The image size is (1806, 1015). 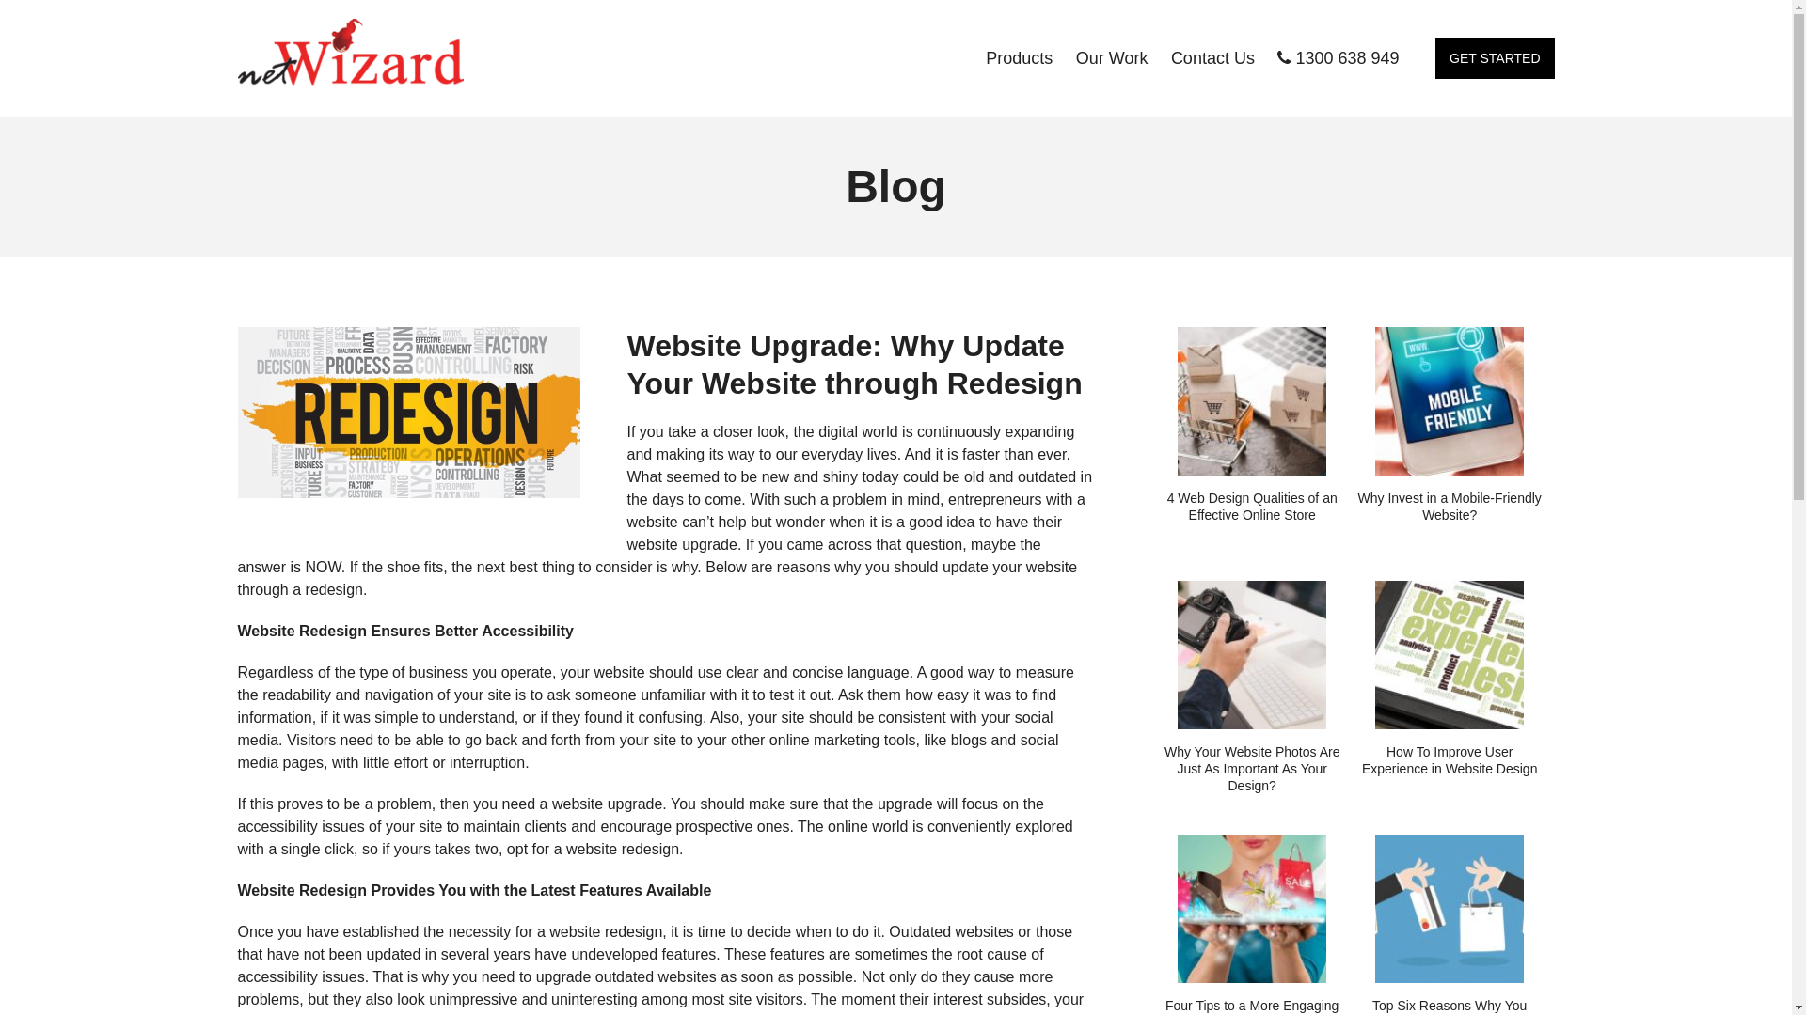 What do you see at coordinates (1213, 58) in the screenshot?
I see `Contact Us` at bounding box center [1213, 58].